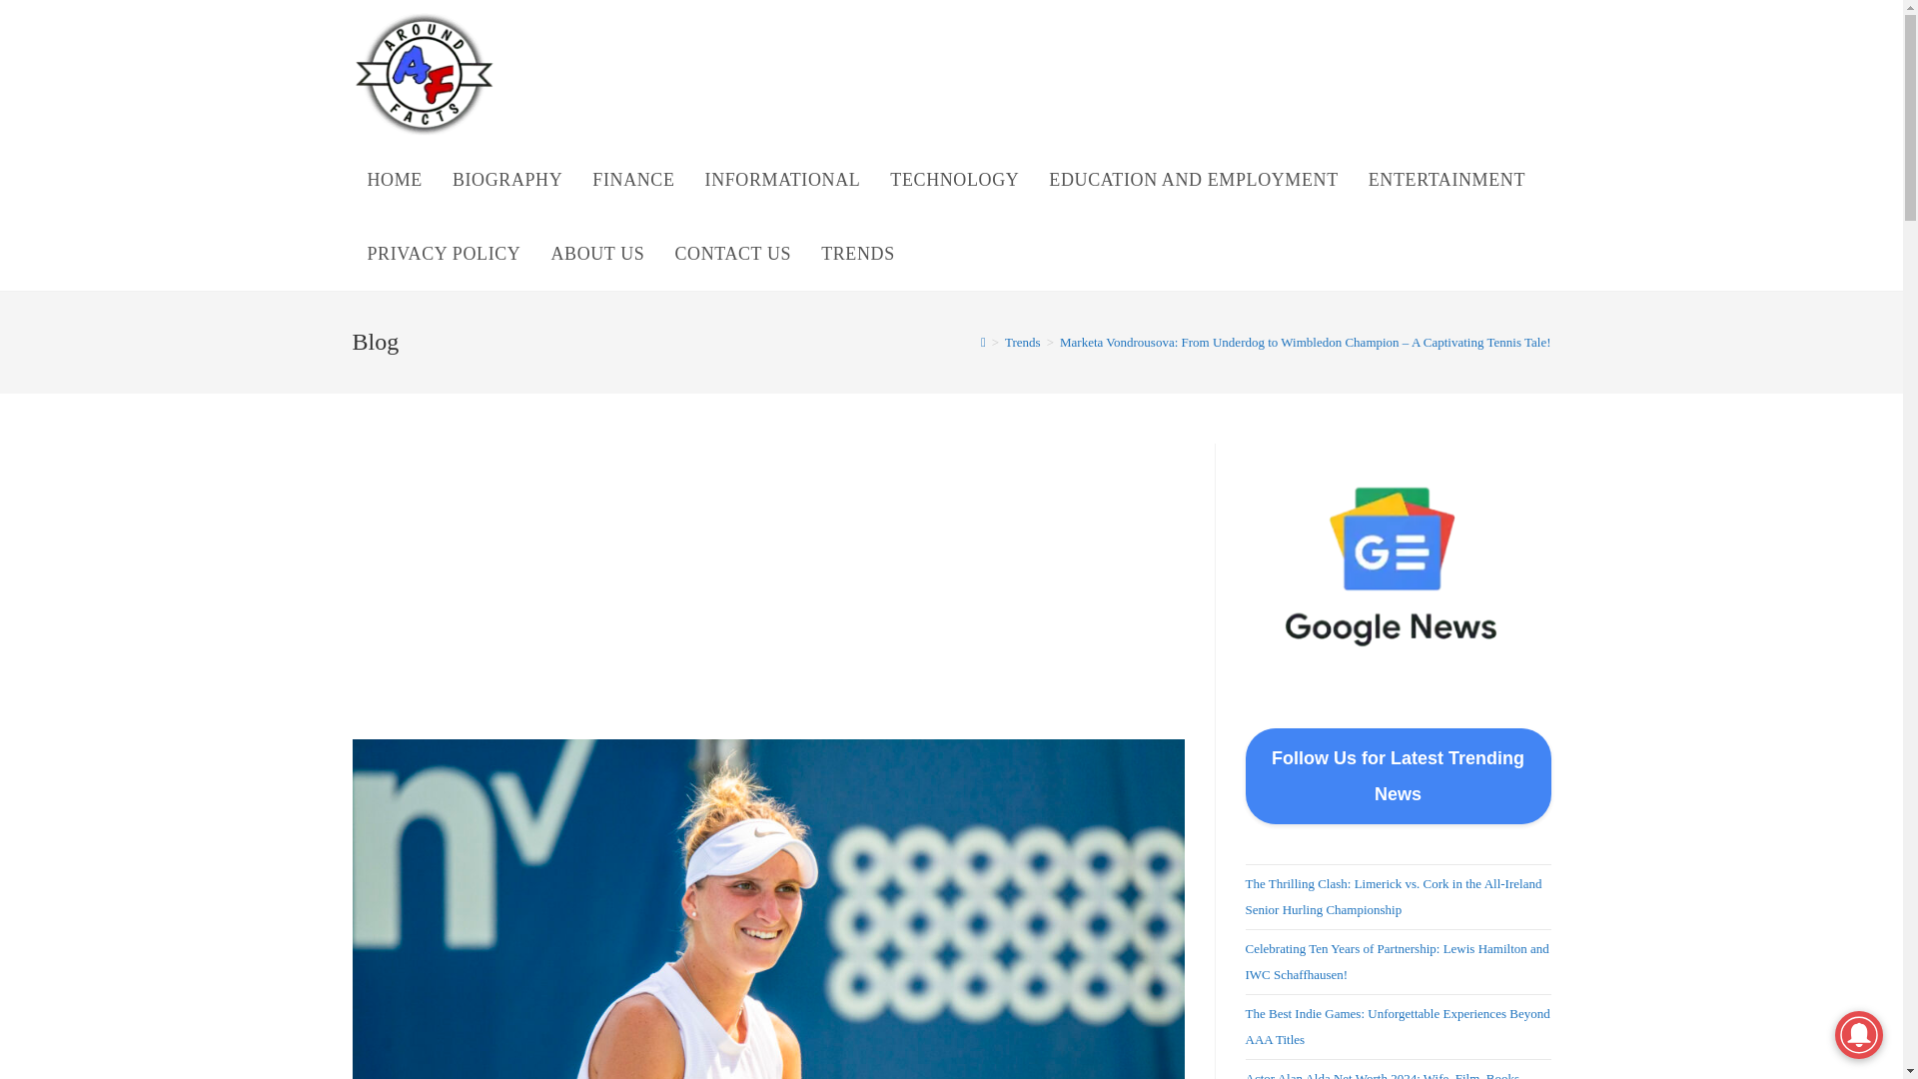 The width and height of the screenshot is (1918, 1079). I want to click on CONTACT US, so click(732, 254).